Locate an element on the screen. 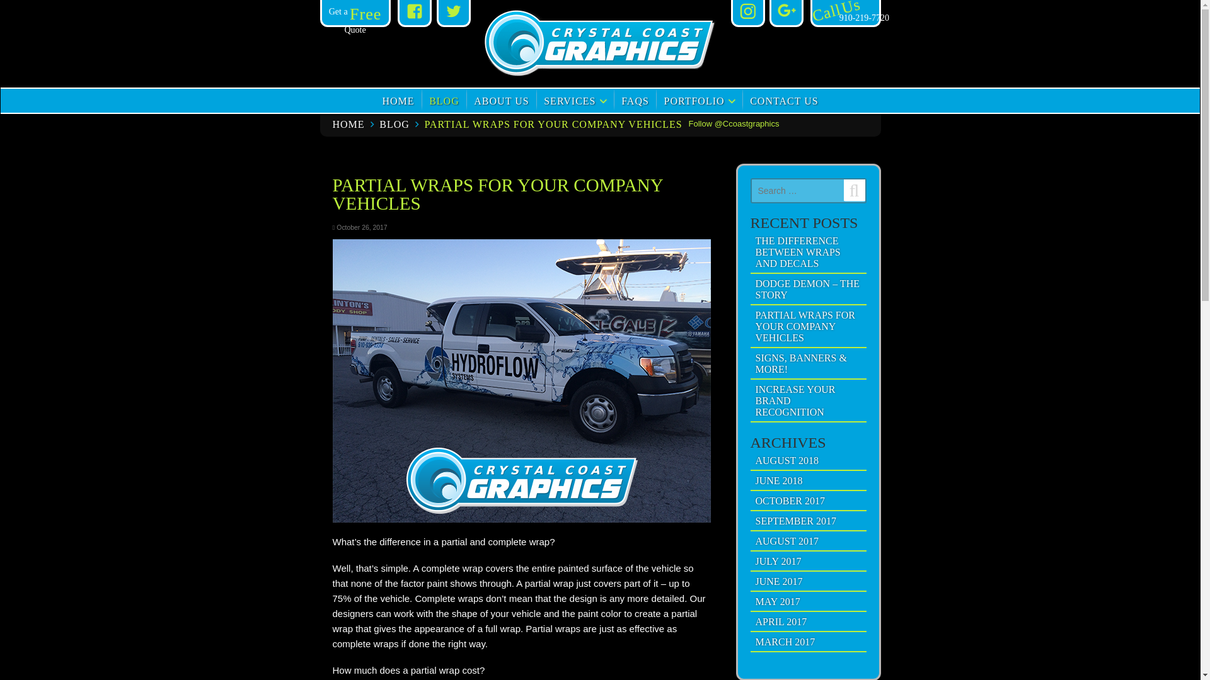 Image resolution: width=1210 pixels, height=680 pixels. CONTACT US is located at coordinates (784, 101).